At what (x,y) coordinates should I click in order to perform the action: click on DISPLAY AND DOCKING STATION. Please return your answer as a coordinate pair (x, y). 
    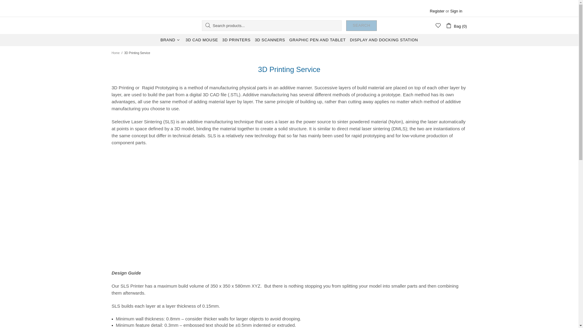
    Looking at the image, I should click on (384, 40).